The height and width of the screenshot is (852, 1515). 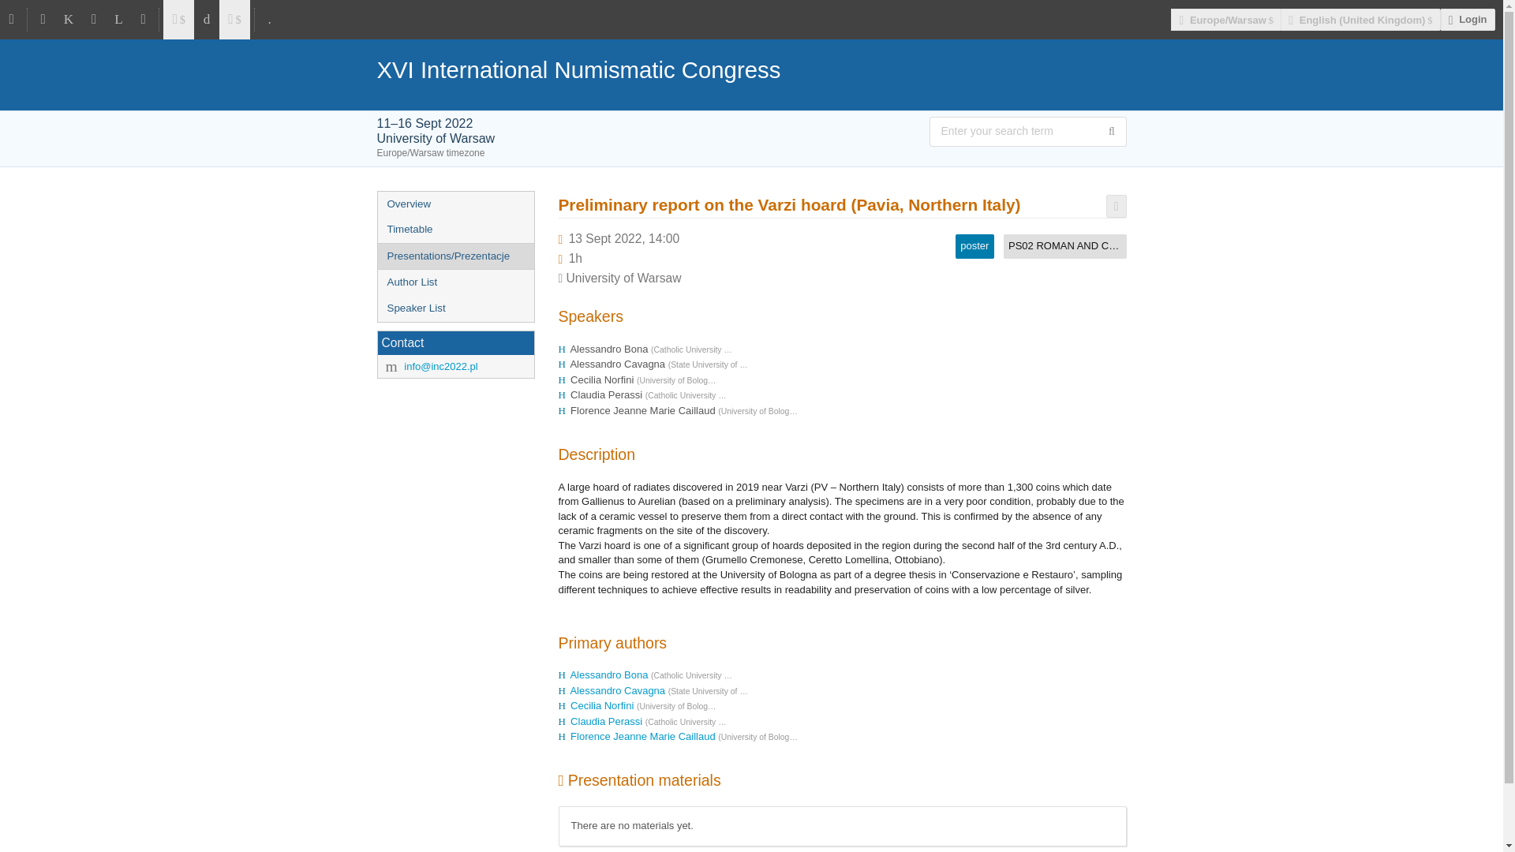 What do you see at coordinates (1116, 207) in the screenshot?
I see `Export` at bounding box center [1116, 207].